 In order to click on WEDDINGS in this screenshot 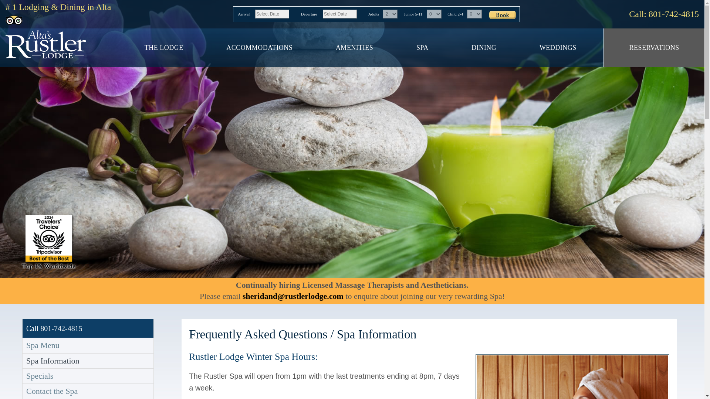, I will do `click(558, 48)`.